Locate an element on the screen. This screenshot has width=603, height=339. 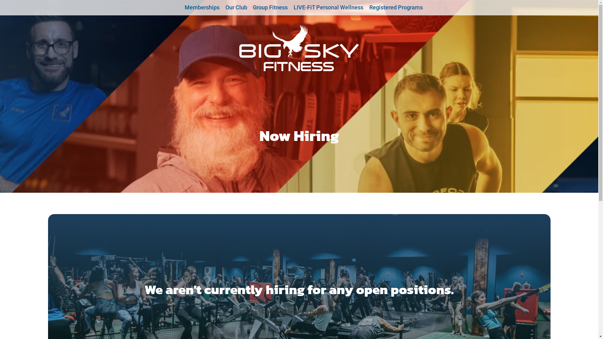
Our Club is located at coordinates (236, 8).